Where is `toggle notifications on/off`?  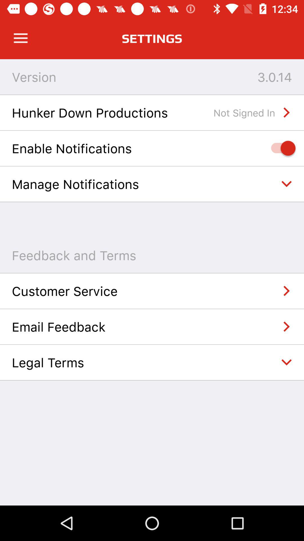 toggle notifications on/off is located at coordinates (280, 148).